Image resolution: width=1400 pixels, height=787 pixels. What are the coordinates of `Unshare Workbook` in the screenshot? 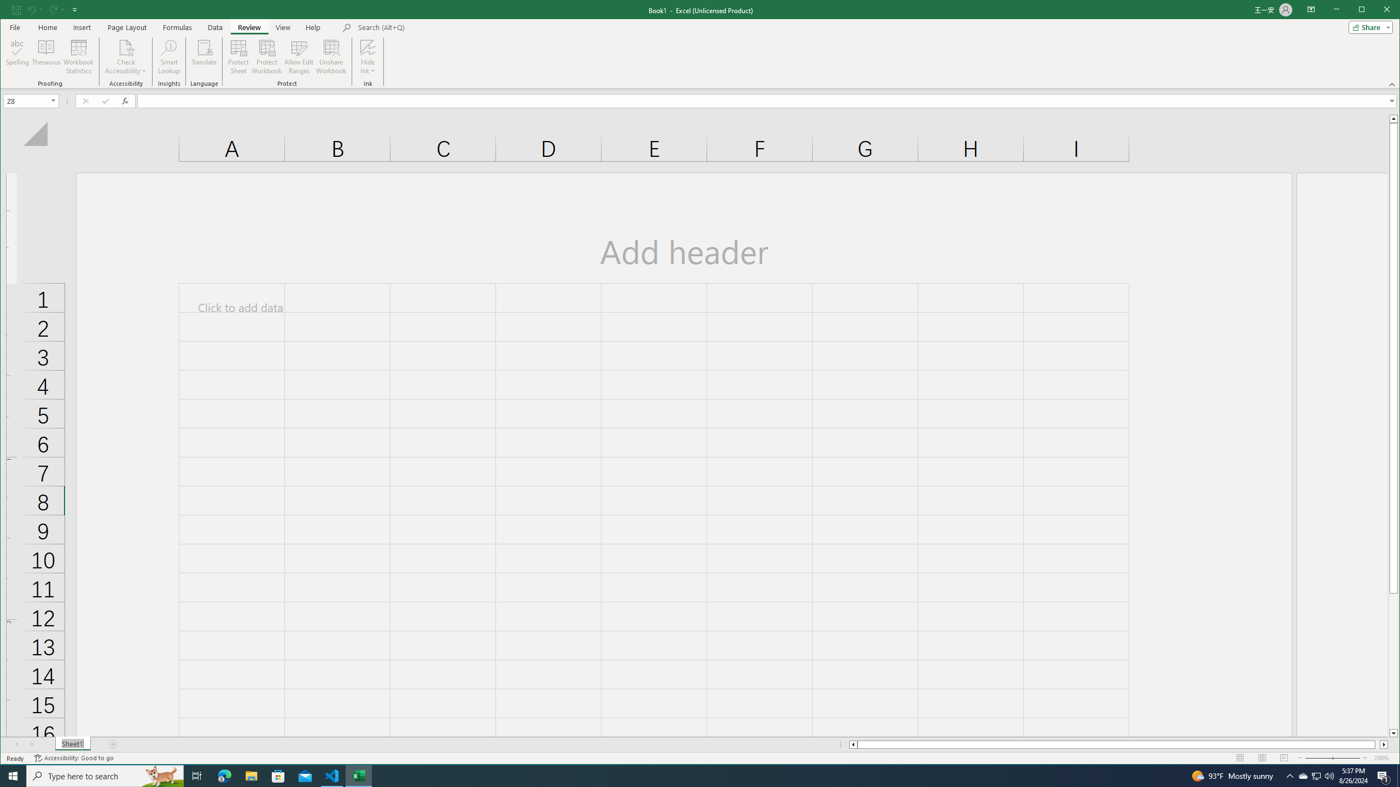 It's located at (331, 57).